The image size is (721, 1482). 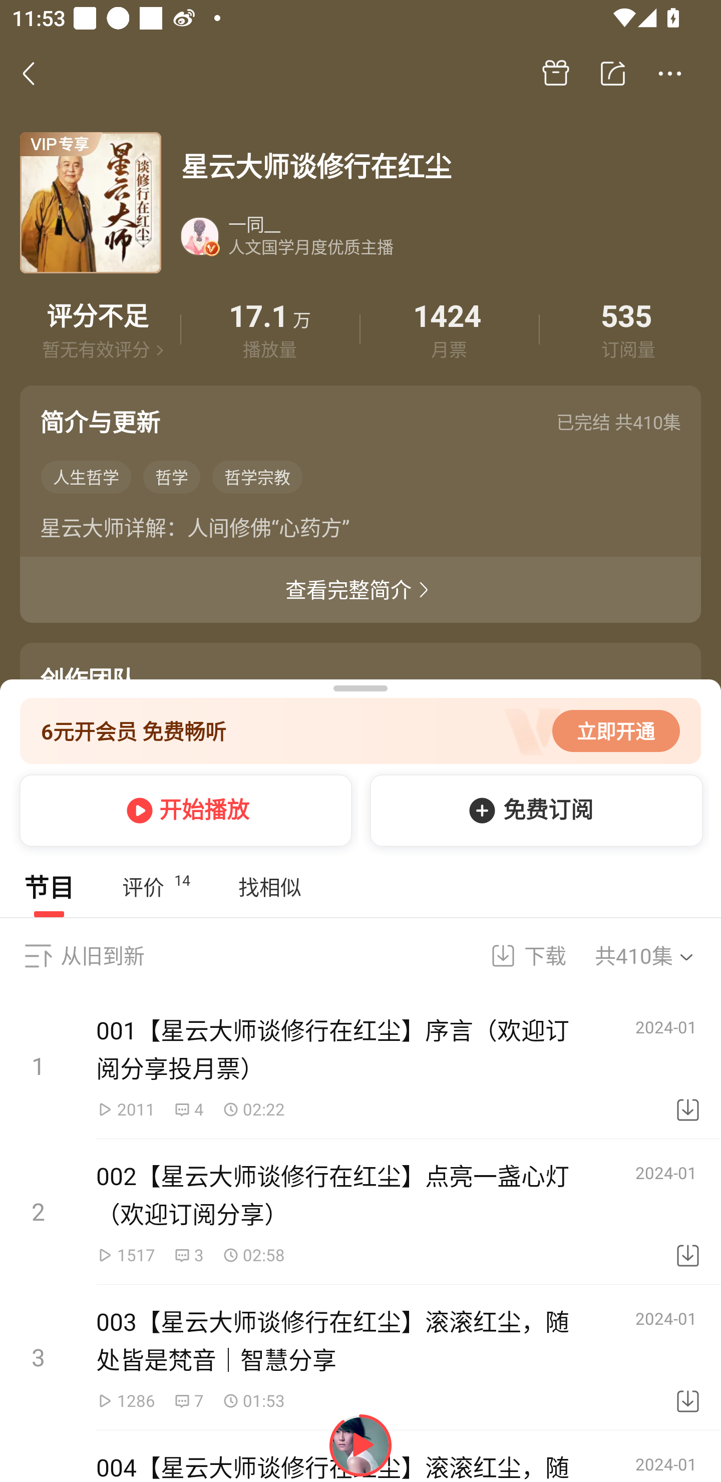 What do you see at coordinates (38, 956) in the screenshot?
I see `排序，从旧到新` at bounding box center [38, 956].